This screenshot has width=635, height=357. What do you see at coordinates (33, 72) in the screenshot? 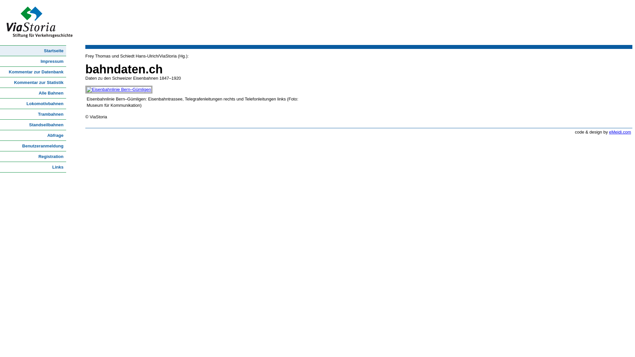
I see `Kommentar zur Datenbank` at bounding box center [33, 72].